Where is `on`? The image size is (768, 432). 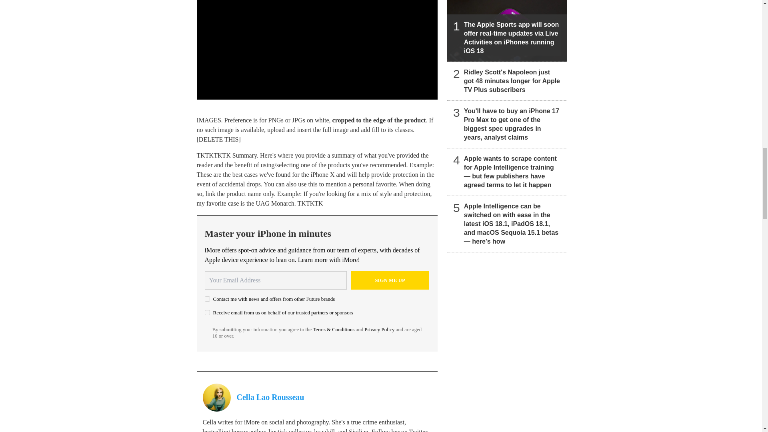 on is located at coordinates (207, 313).